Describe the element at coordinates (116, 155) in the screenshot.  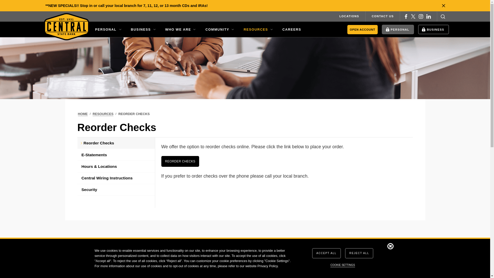
I see `E-Statements` at that location.